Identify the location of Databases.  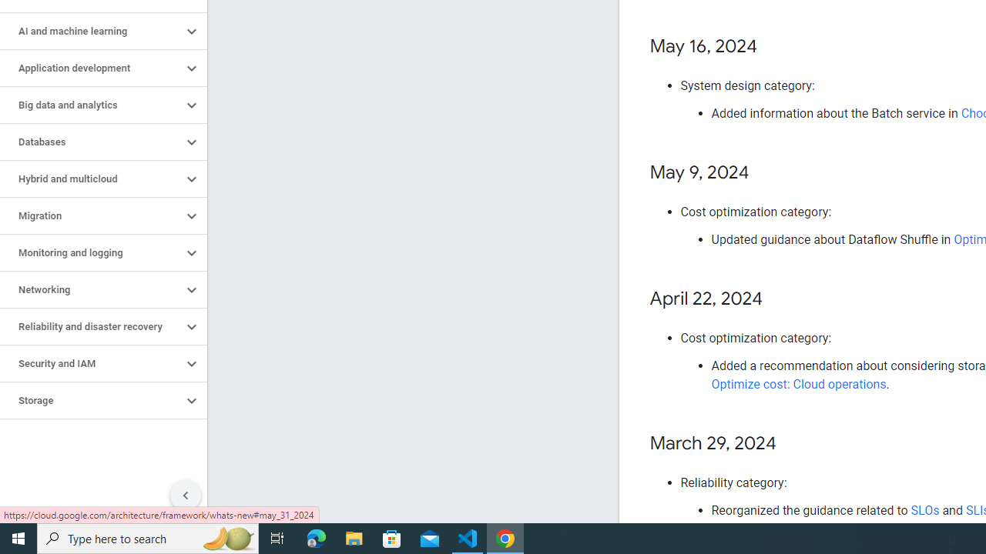
(91, 142).